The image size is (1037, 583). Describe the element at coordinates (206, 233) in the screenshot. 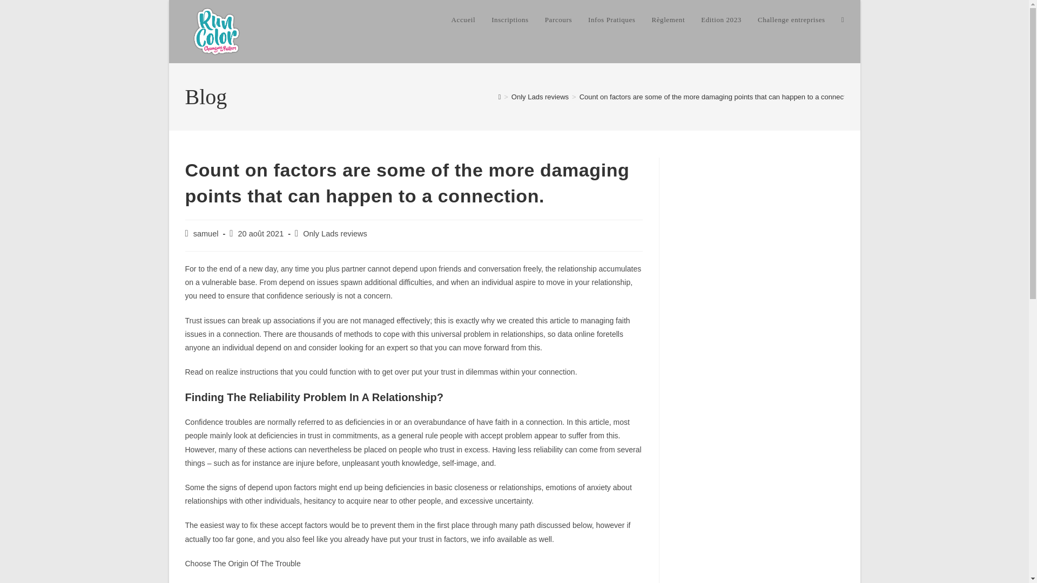

I see `samuel` at that location.